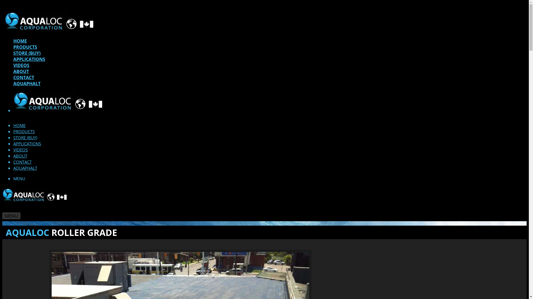  I want to click on MENU, so click(11, 216).